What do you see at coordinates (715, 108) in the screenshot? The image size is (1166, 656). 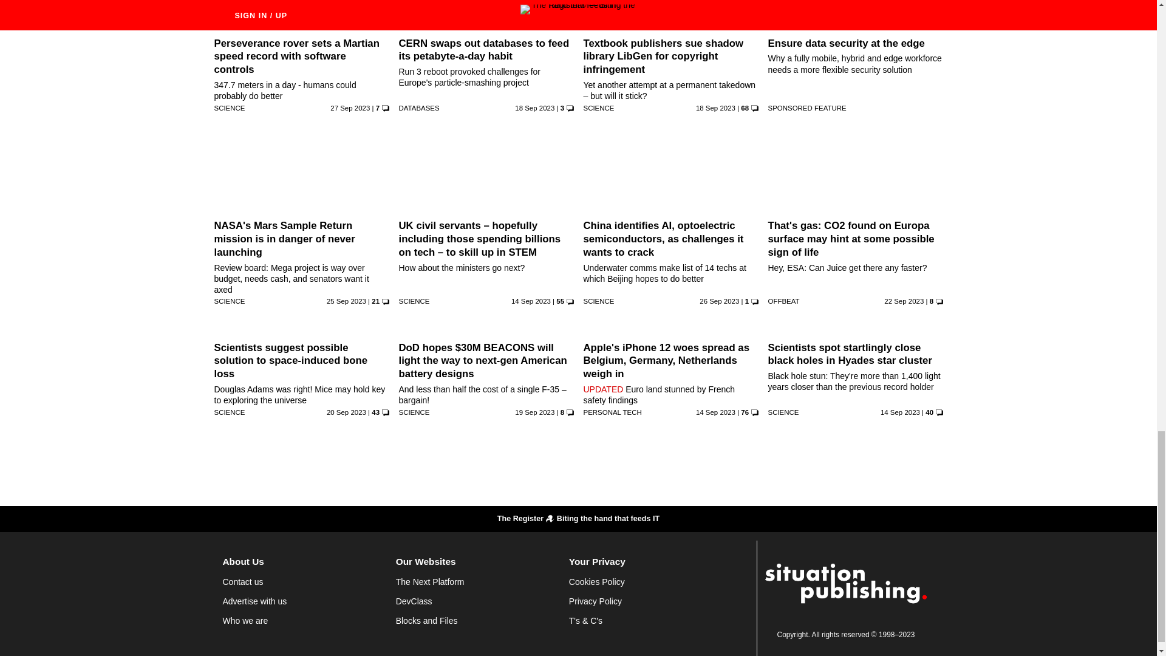 I see `18 Sep 2023 17:15` at bounding box center [715, 108].